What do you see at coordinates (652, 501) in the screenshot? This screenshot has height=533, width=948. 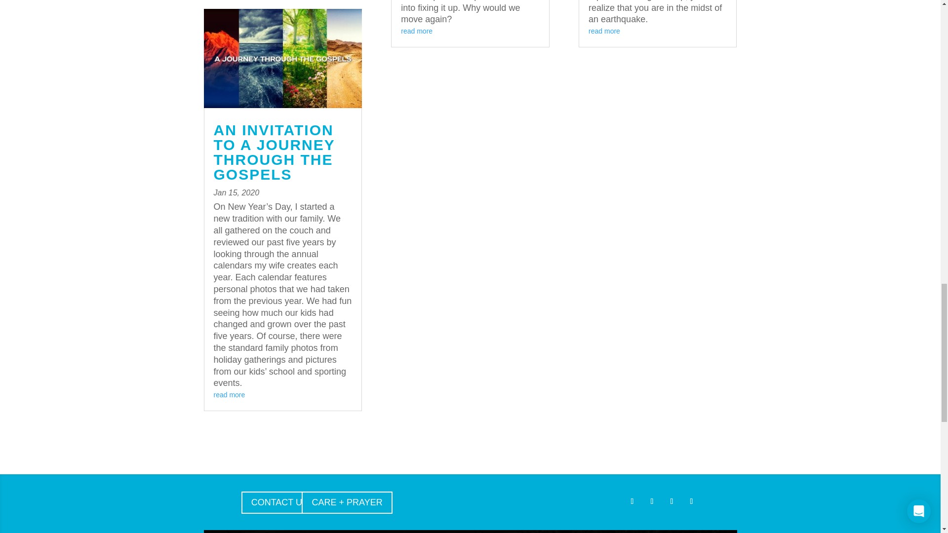 I see `Follow on Instagram` at bounding box center [652, 501].